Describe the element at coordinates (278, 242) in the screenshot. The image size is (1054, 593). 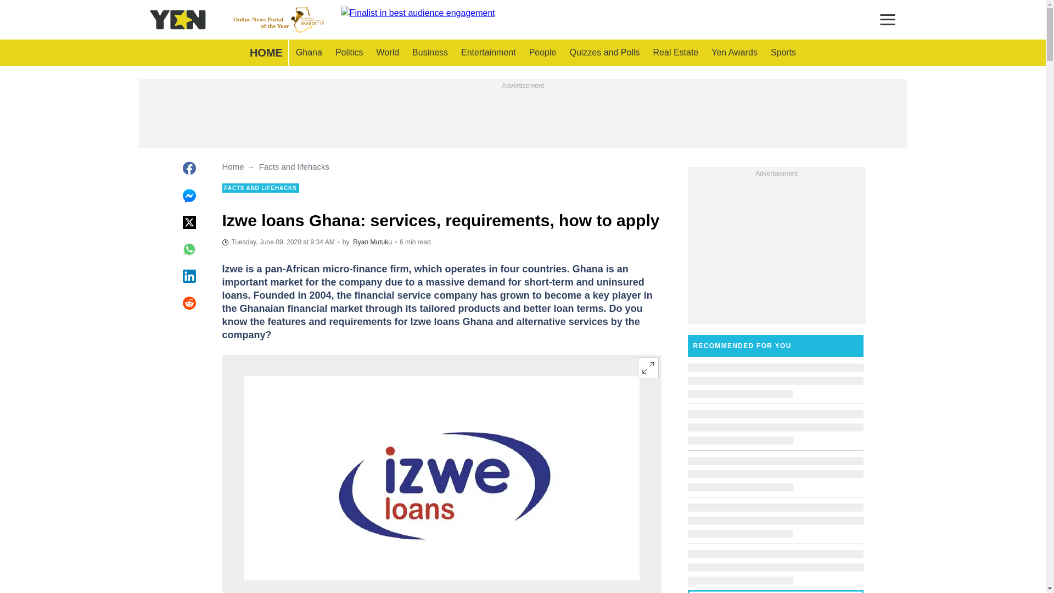
I see `Expand image` at that location.